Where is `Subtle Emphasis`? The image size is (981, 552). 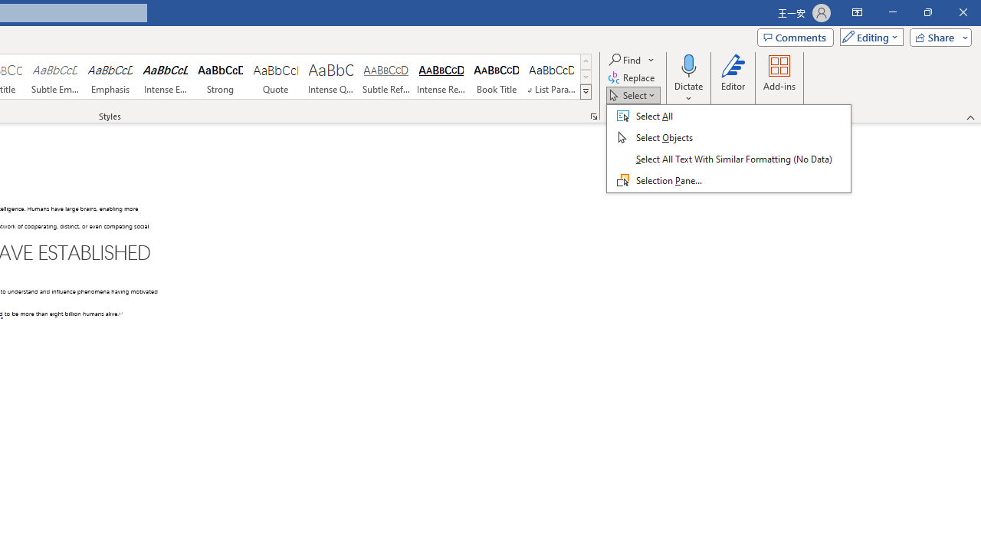 Subtle Emphasis is located at coordinates (54, 77).